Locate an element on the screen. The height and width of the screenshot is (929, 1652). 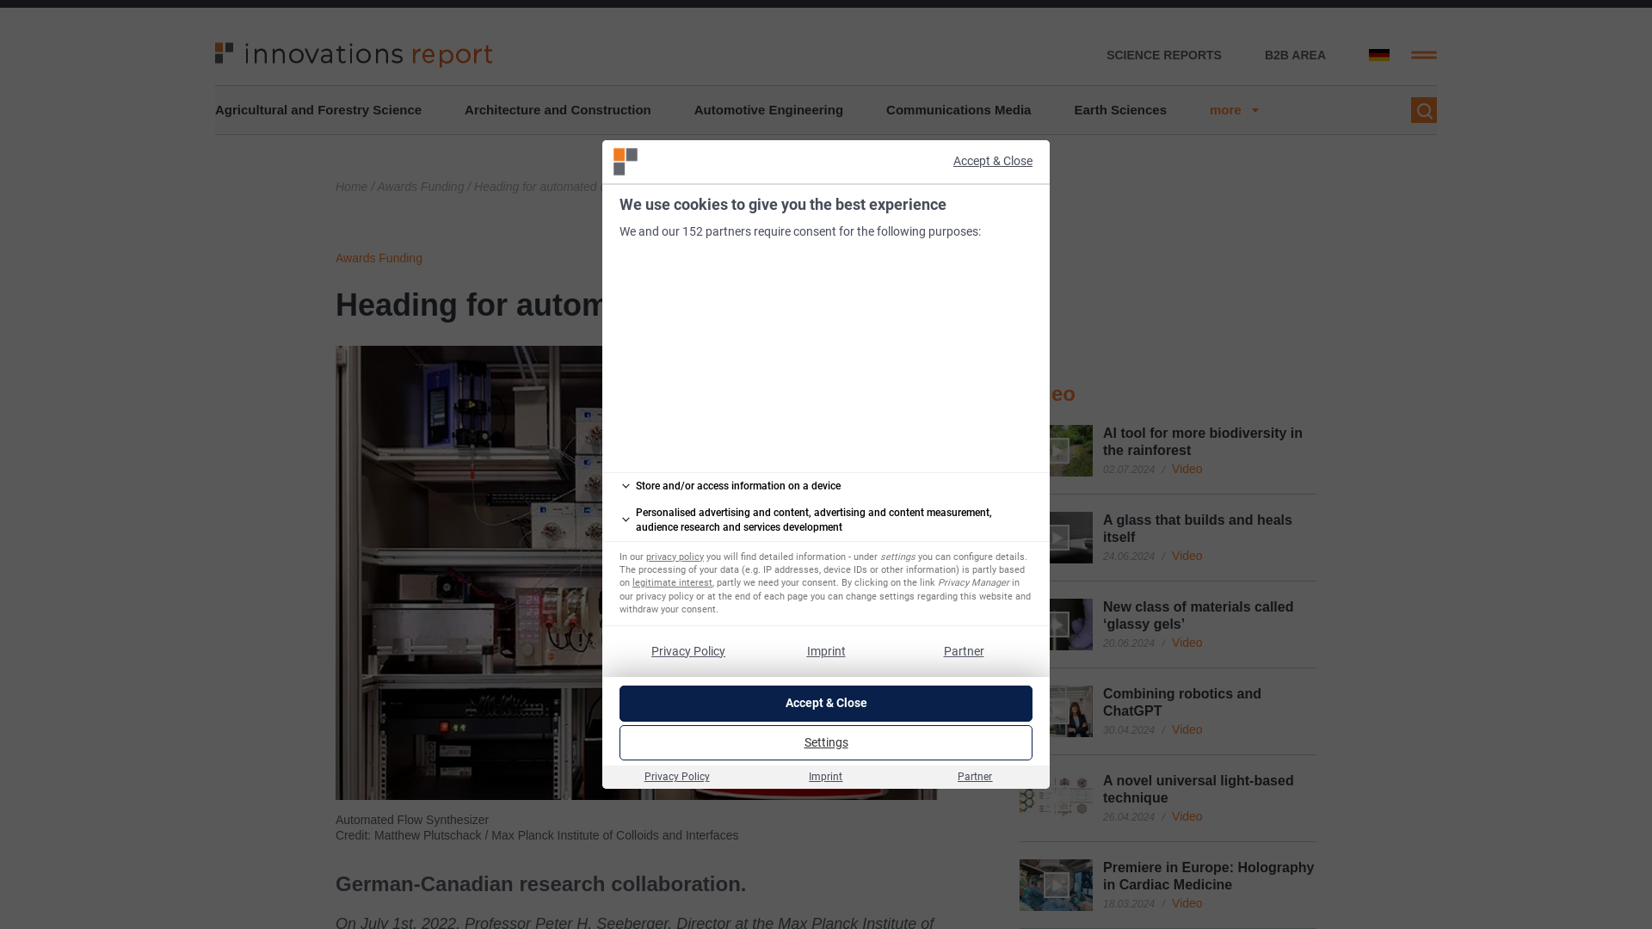
SCIENCE REPORTS is located at coordinates (1164, 55).